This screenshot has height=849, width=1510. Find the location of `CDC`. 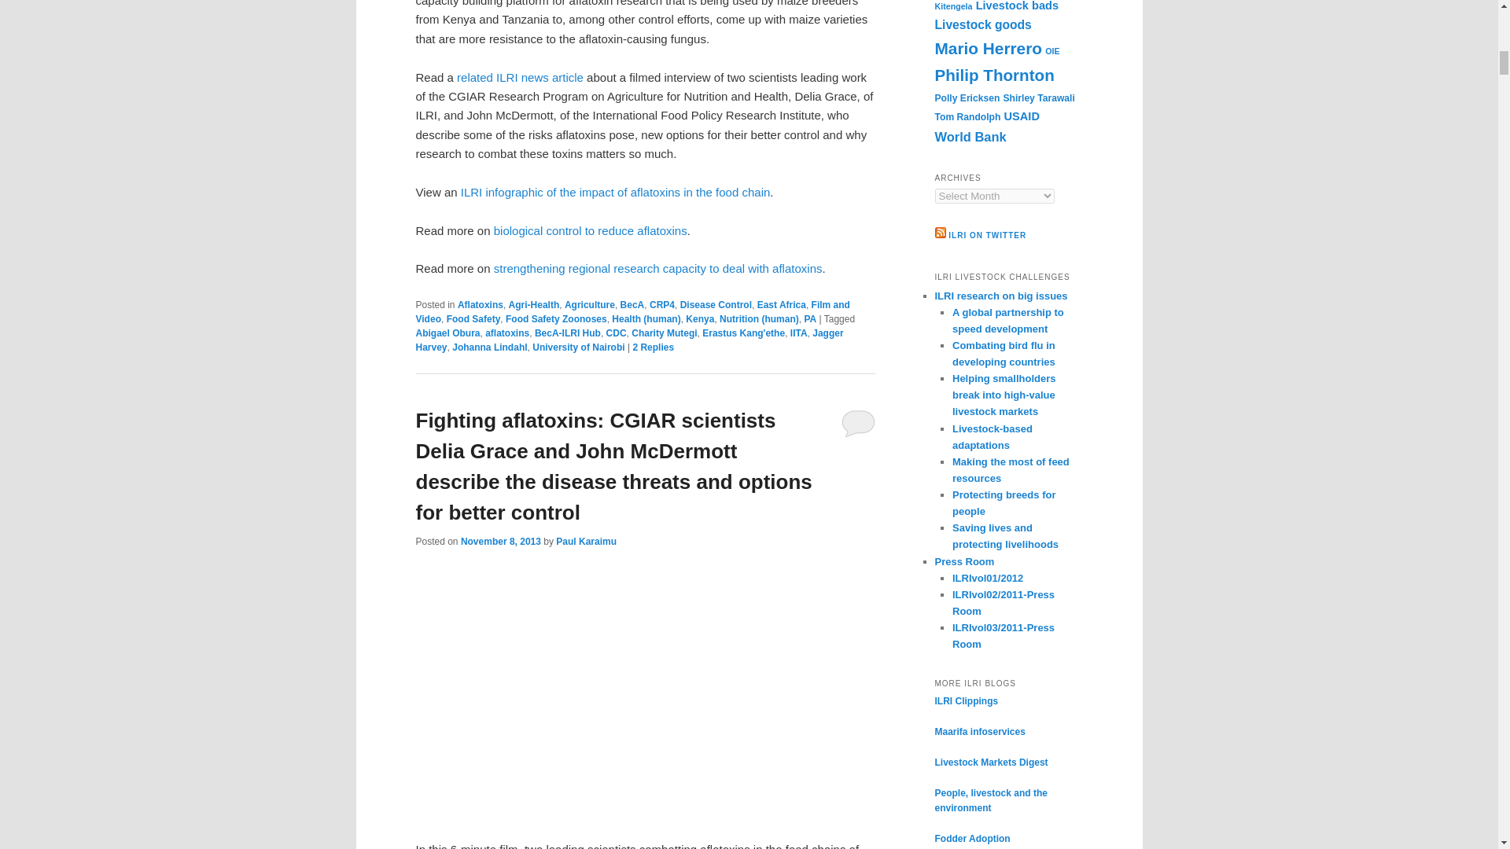

CDC is located at coordinates (617, 333).